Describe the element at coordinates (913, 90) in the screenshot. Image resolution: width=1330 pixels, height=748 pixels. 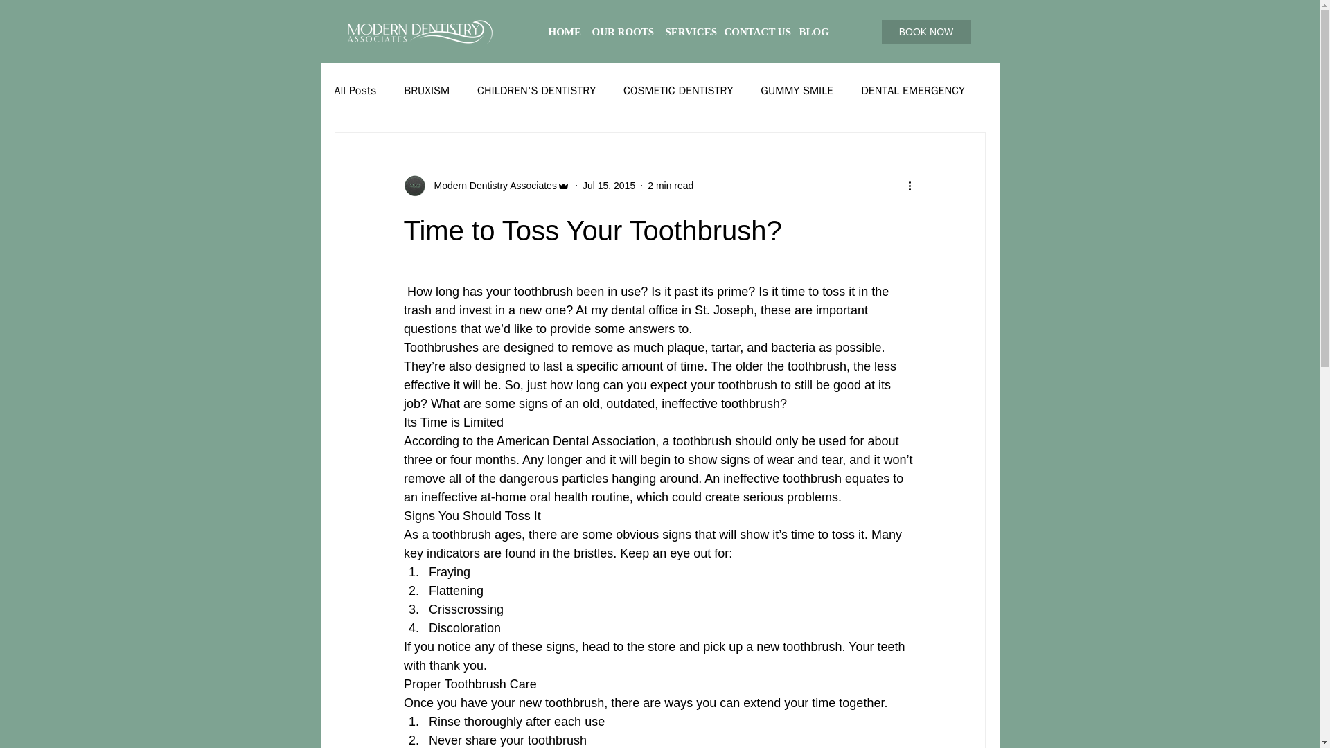
I see `DENTAL EMERGENCY` at that location.